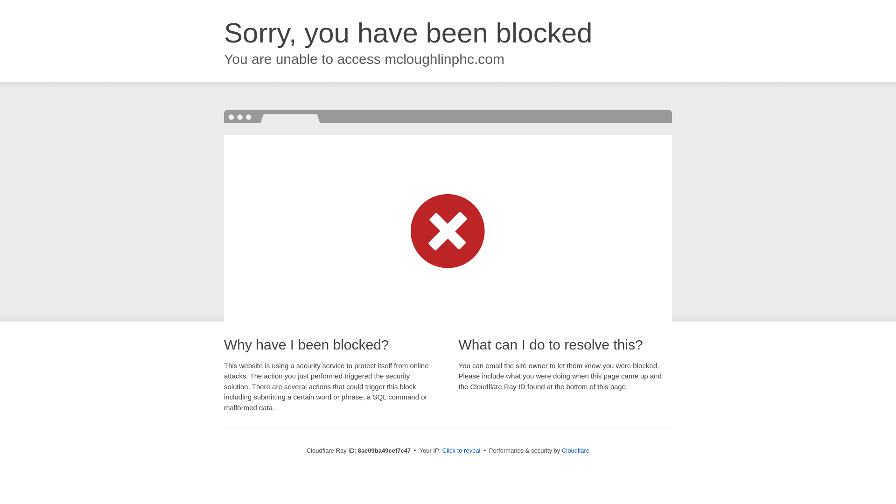 Image resolution: width=896 pixels, height=504 pixels. What do you see at coordinates (575, 450) in the screenshot?
I see `Cloudflare` at bounding box center [575, 450].